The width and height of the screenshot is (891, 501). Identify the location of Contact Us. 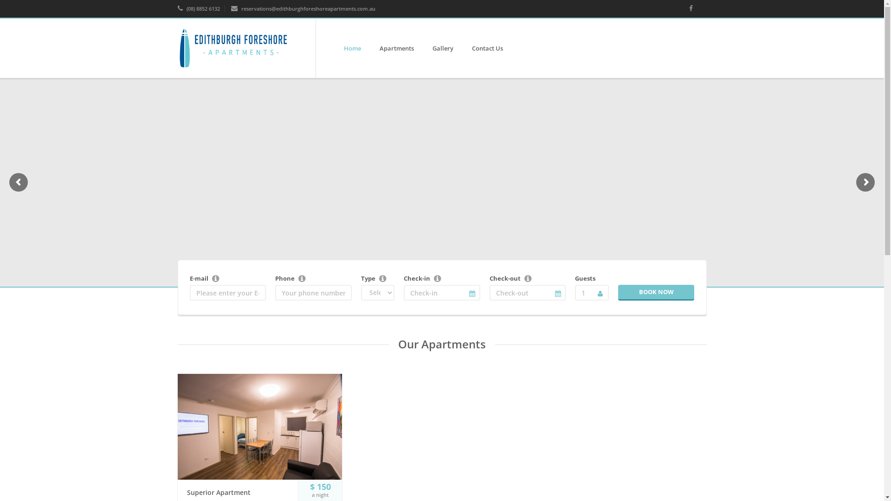
(487, 48).